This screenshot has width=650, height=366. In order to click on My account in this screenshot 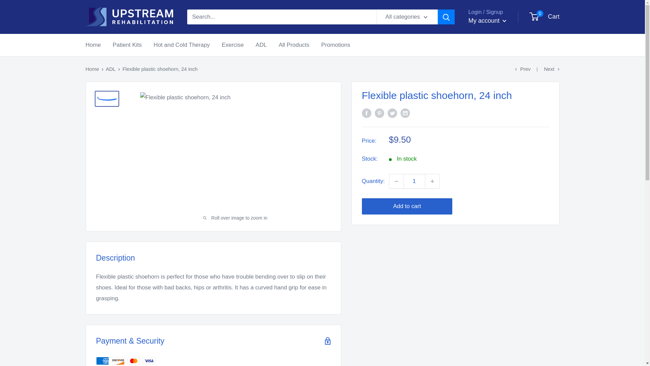, I will do `click(487, 21)`.